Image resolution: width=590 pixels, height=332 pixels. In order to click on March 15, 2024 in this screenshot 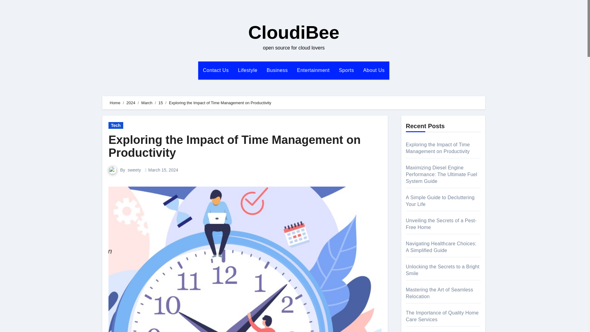, I will do `click(163, 170)`.